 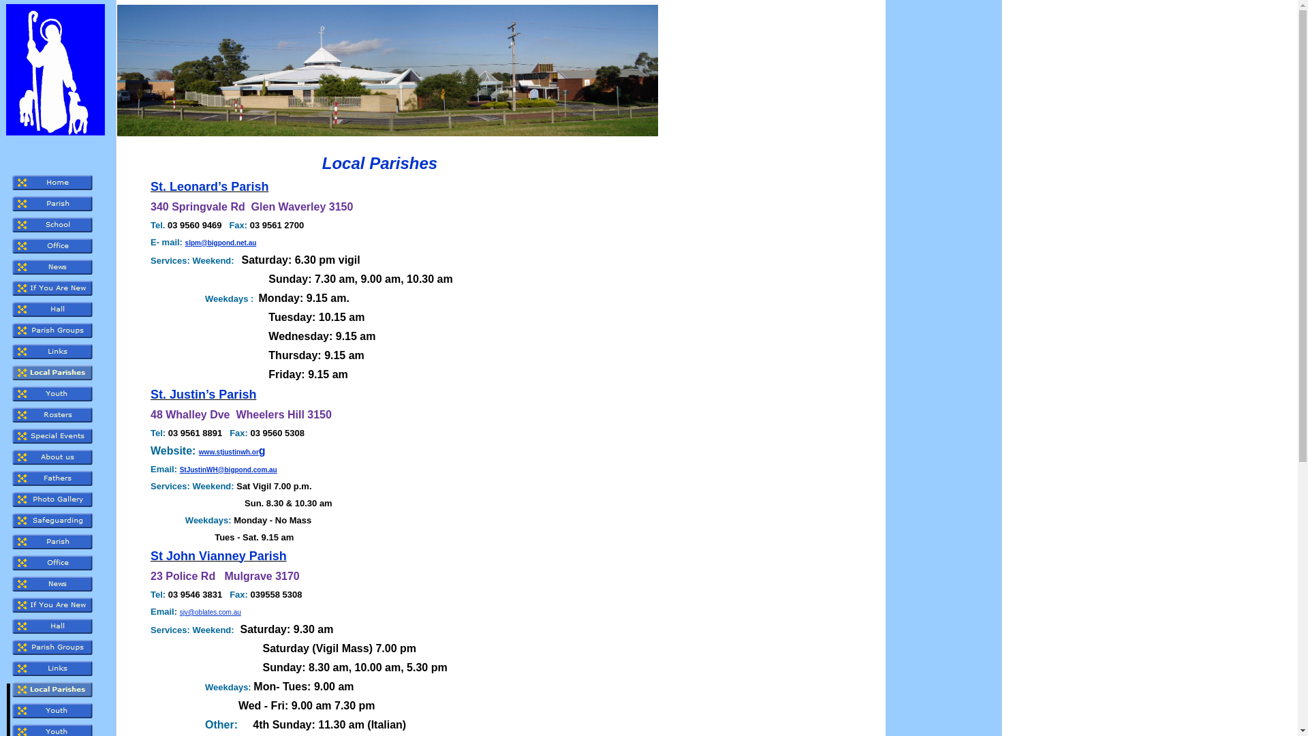 I want to click on Parish, so click(x=58, y=203).